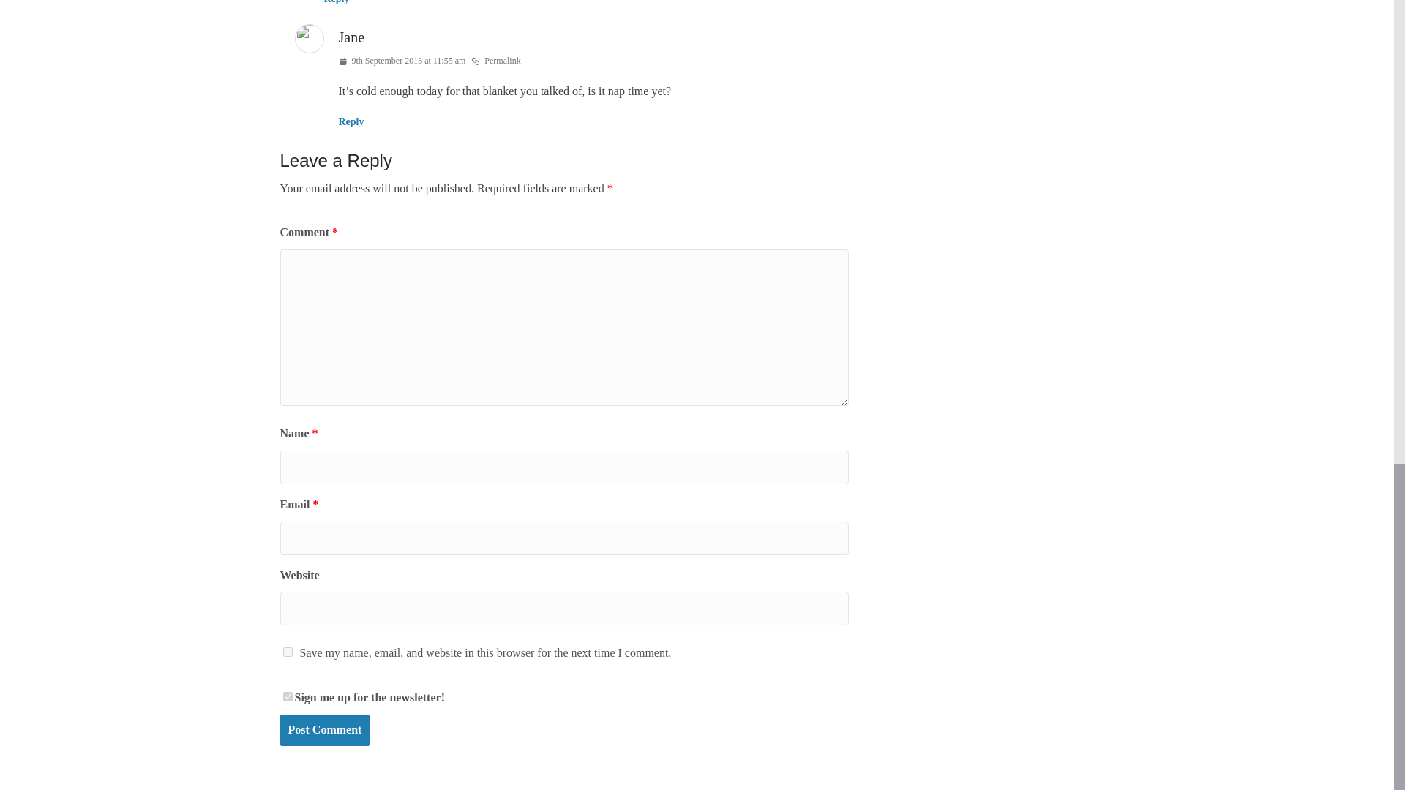 The image size is (1405, 790). I want to click on Post Comment, so click(324, 730).